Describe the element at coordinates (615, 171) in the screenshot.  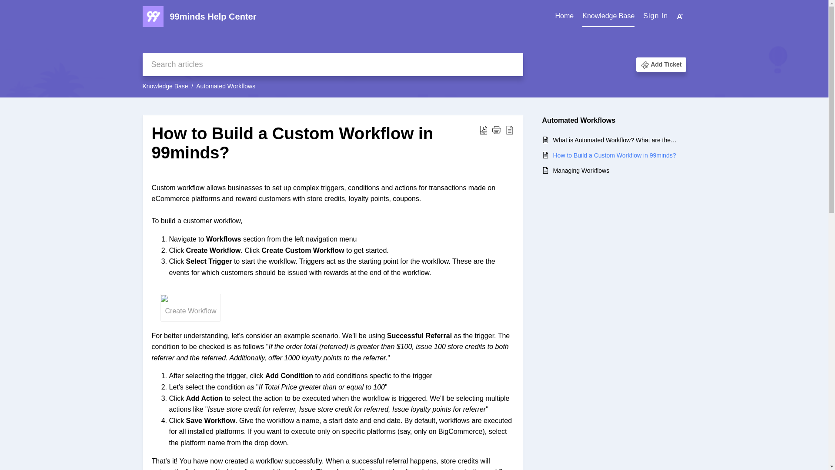
I see `Managing Workflows` at that location.